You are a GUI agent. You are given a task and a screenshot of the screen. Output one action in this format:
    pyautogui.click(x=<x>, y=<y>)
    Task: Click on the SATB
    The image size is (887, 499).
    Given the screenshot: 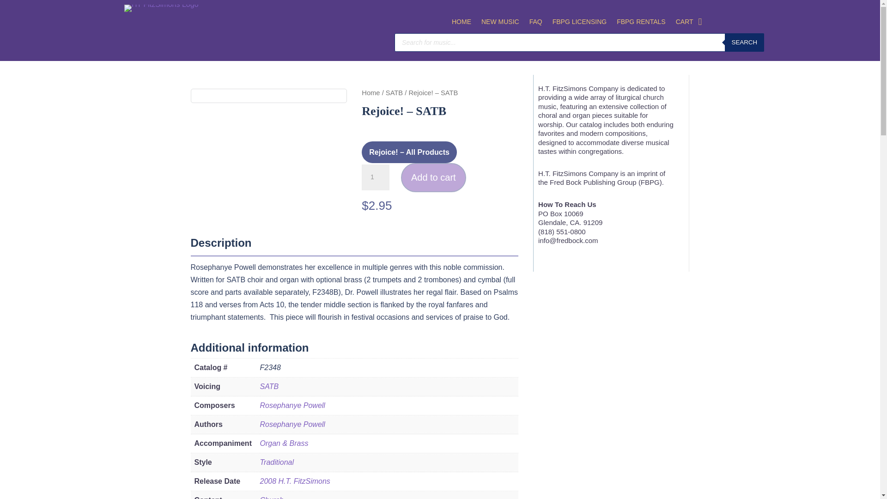 What is the action you would take?
    pyautogui.click(x=269, y=386)
    